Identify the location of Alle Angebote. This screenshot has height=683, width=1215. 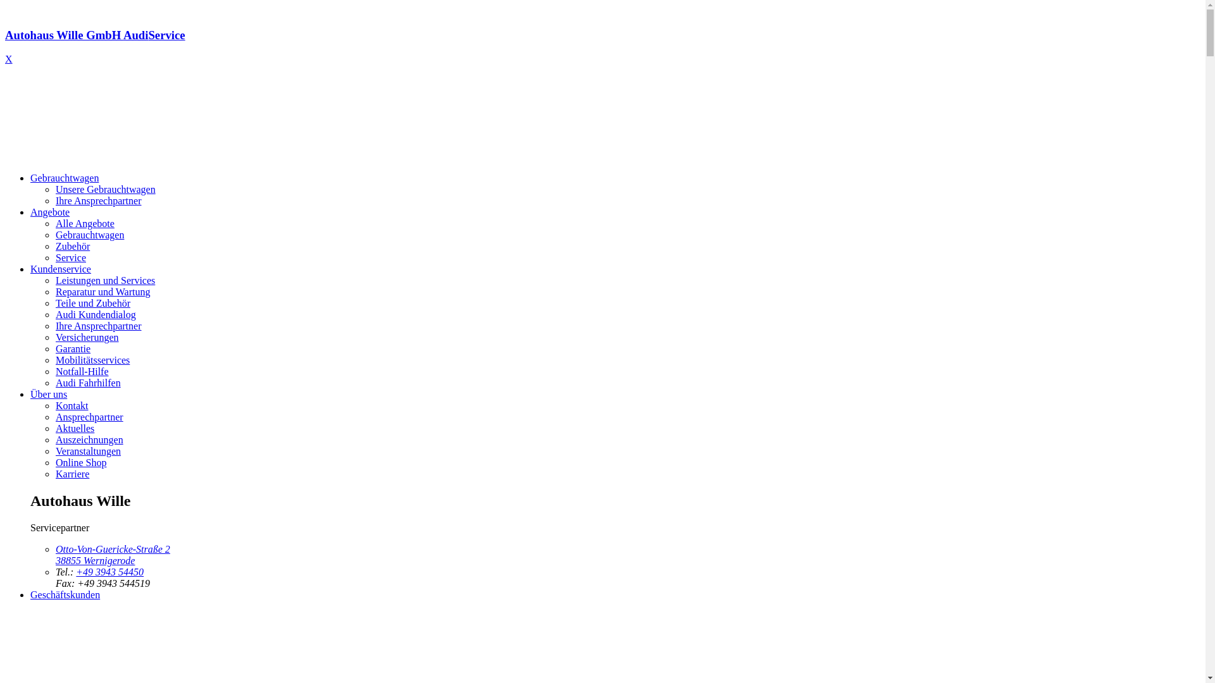
(85, 224).